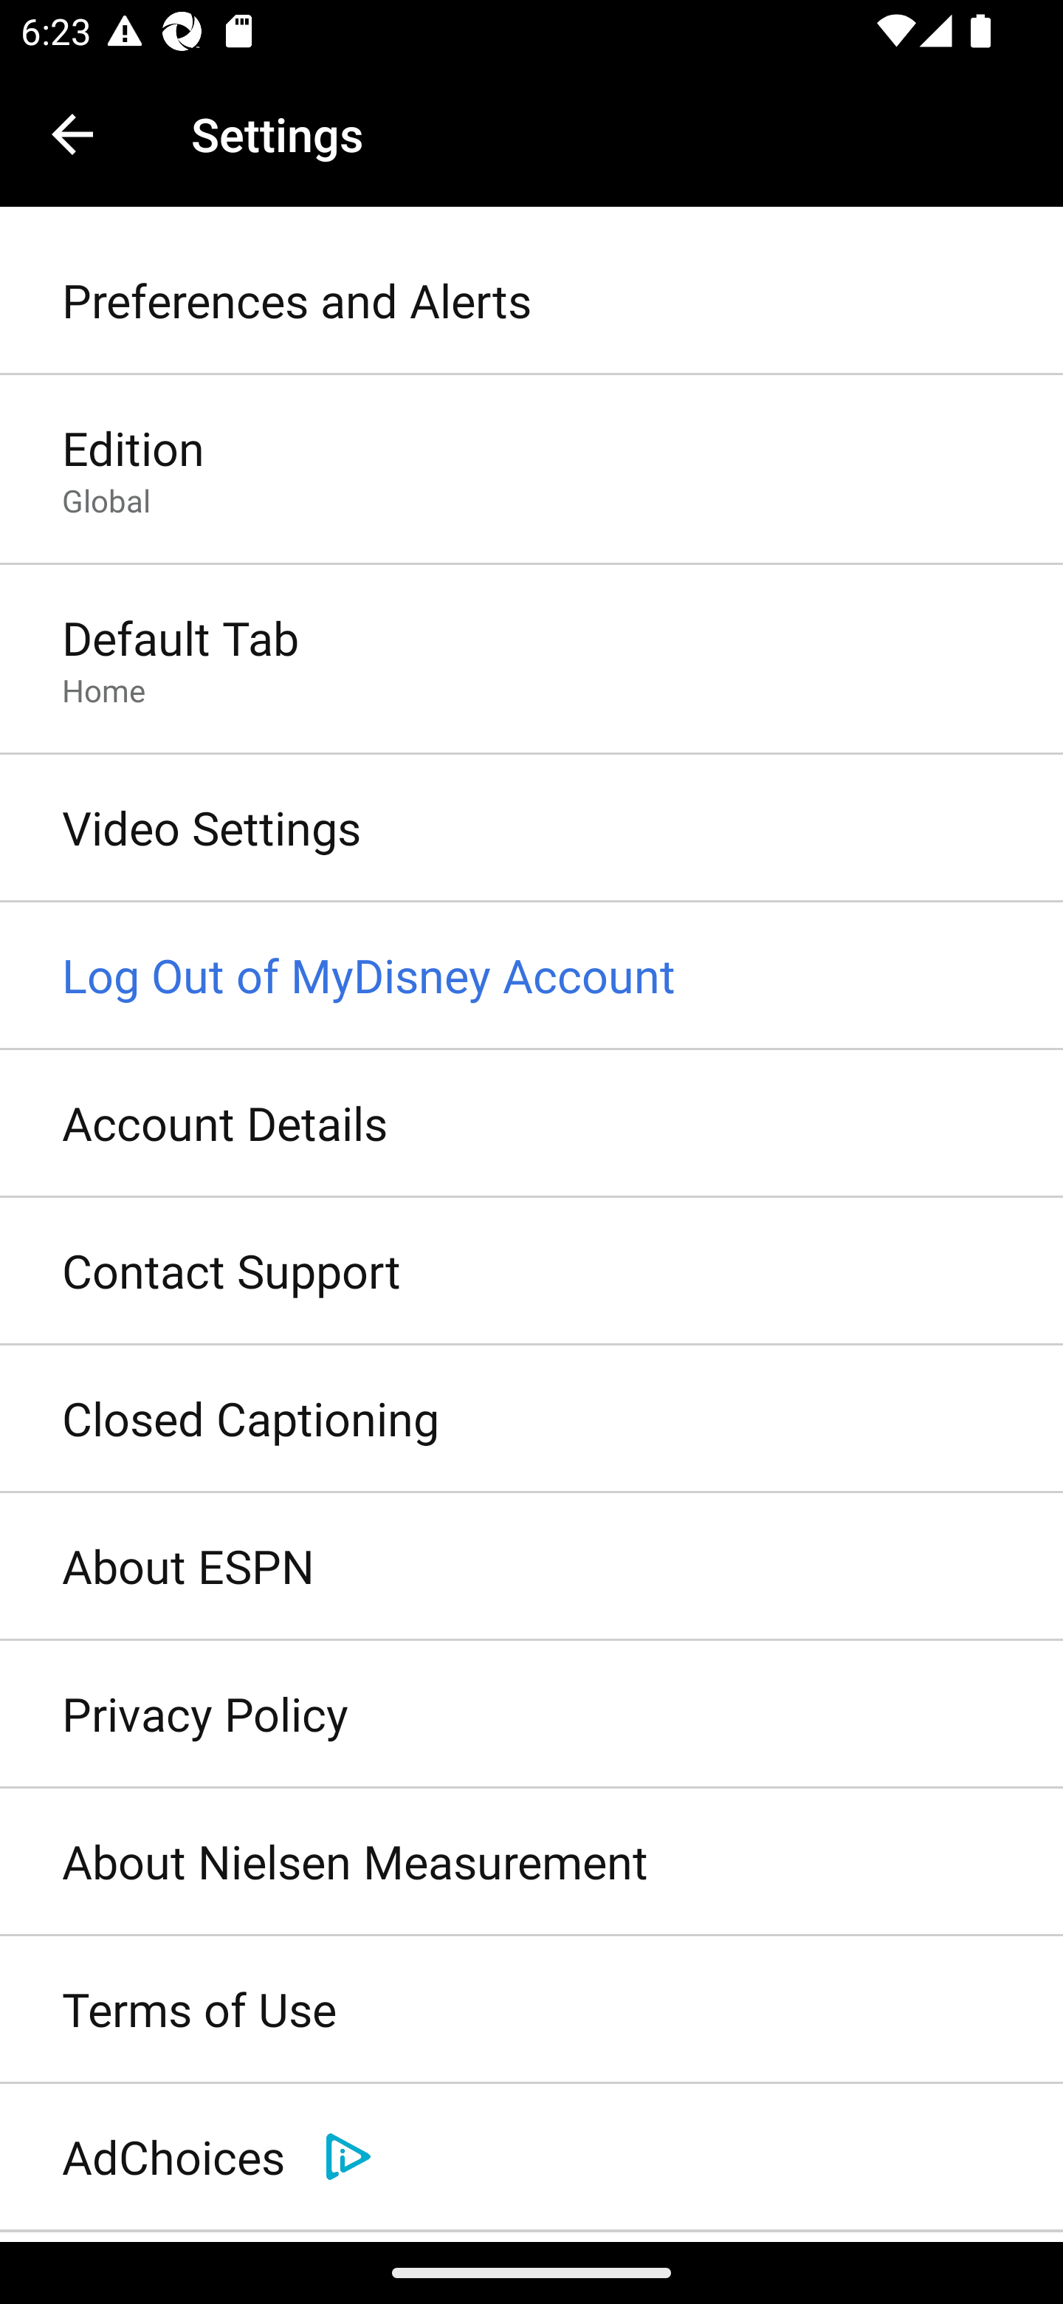  I want to click on Log Out of MyDisney Account, so click(531, 976).